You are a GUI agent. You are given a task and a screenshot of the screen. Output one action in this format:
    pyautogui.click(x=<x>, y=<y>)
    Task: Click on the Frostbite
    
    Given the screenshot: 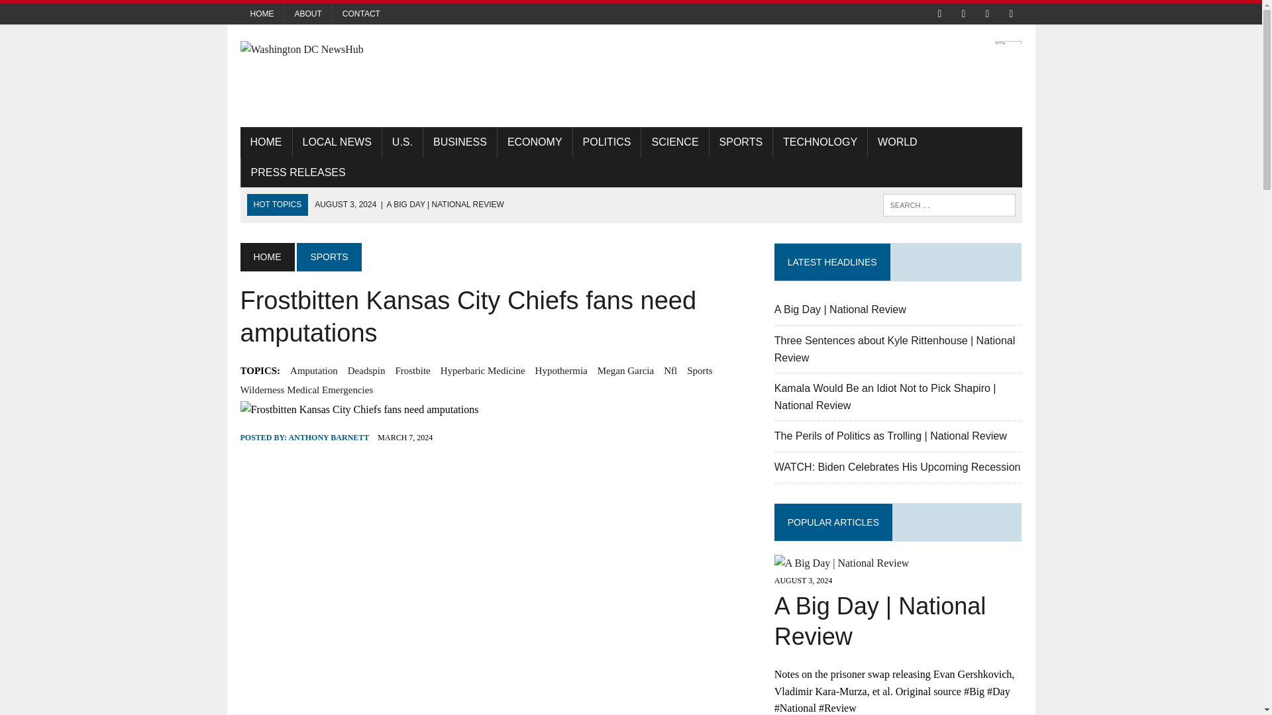 What is the action you would take?
    pyautogui.click(x=412, y=371)
    